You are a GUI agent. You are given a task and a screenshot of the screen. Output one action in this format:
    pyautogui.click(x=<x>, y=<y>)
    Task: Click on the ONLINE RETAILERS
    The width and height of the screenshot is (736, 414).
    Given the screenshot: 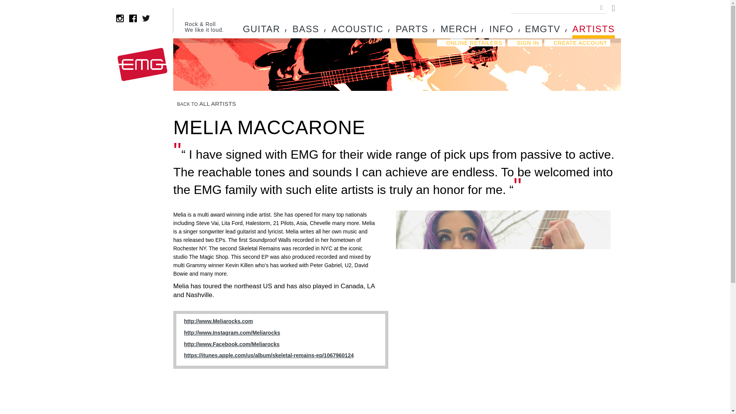 What is the action you would take?
    pyautogui.click(x=471, y=43)
    